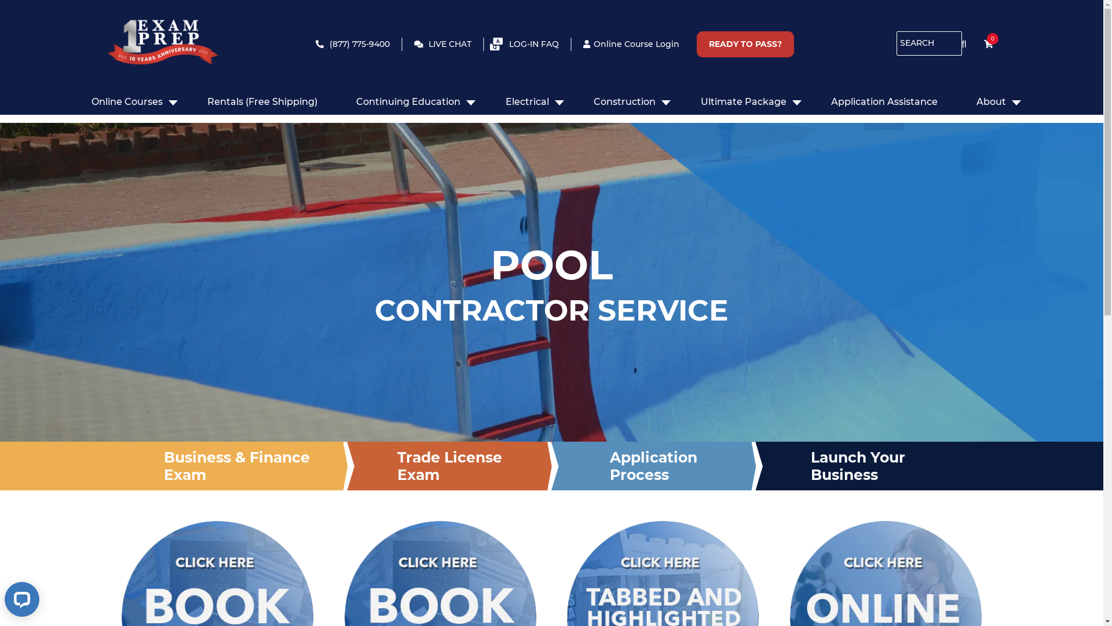  Describe the element at coordinates (442, 44) in the screenshot. I see `LIVE CHAT` at that location.